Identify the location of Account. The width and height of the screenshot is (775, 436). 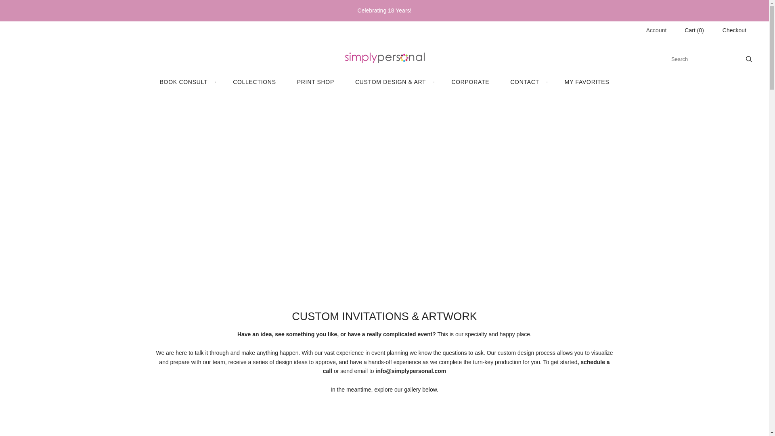
(656, 30).